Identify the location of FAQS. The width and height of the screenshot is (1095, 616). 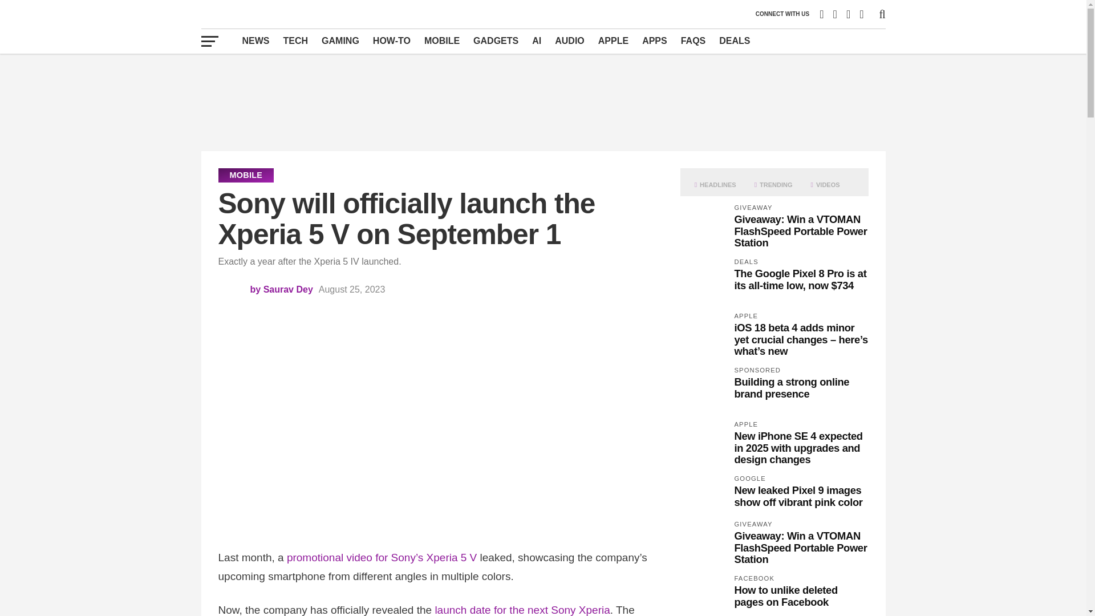
(693, 40).